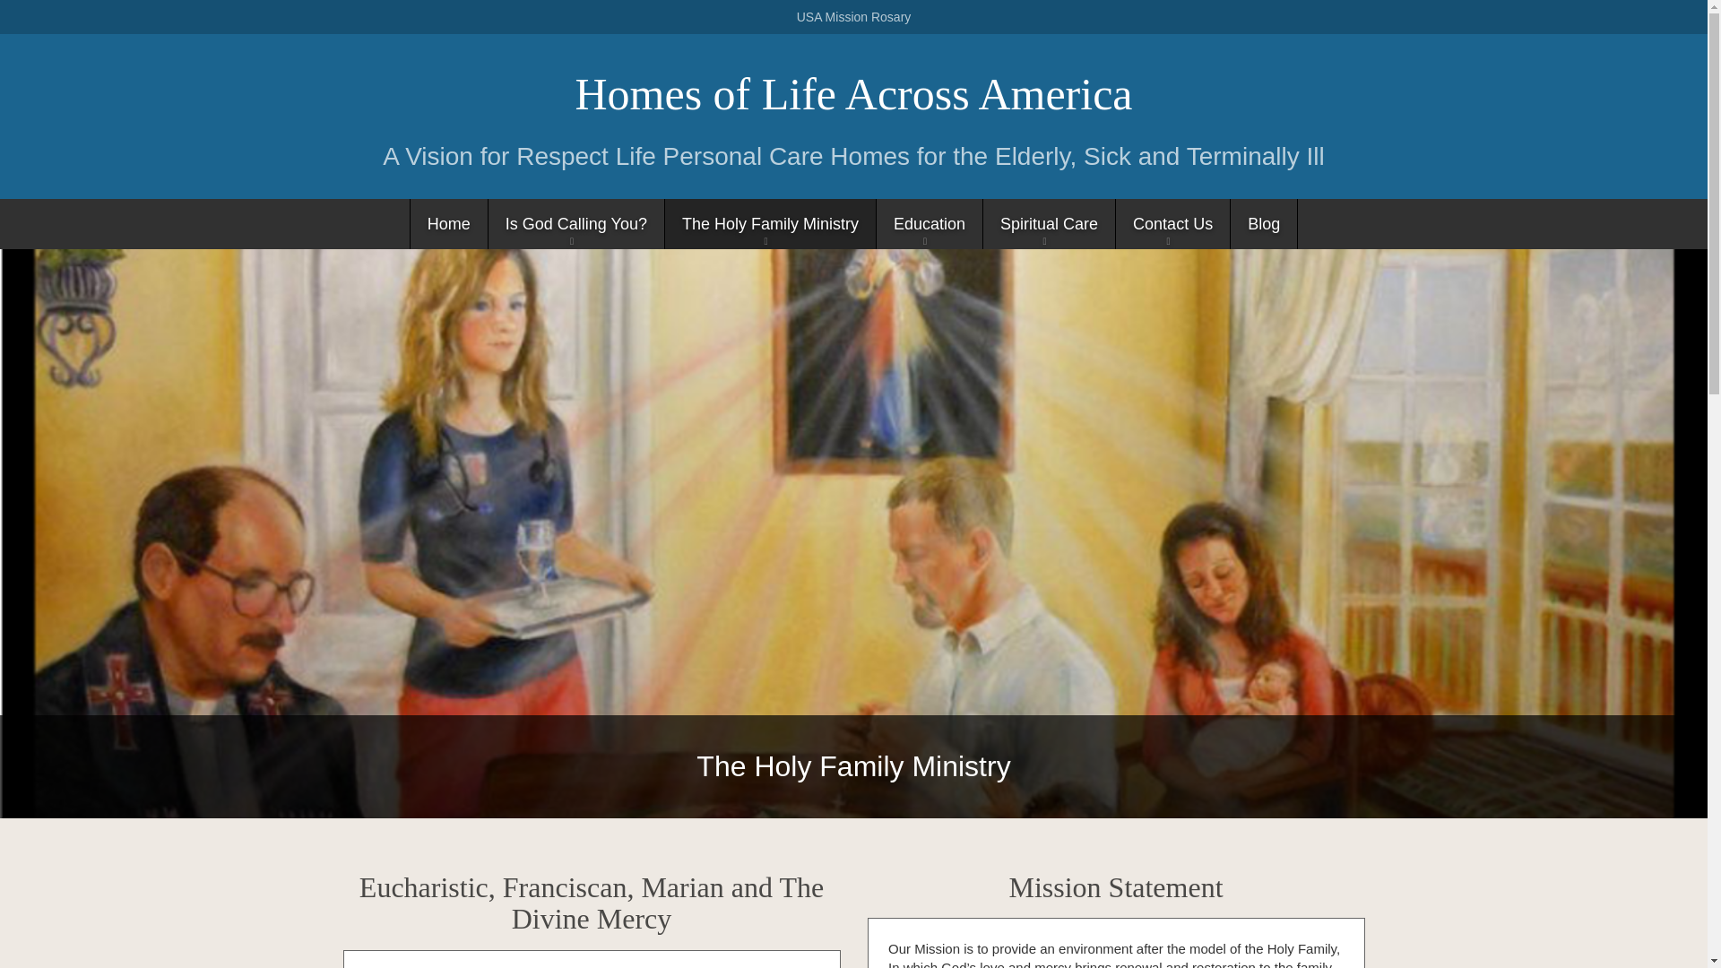 The height and width of the screenshot is (968, 1721). Describe the element at coordinates (854, 16) in the screenshot. I see `USA Mission Rosary` at that location.